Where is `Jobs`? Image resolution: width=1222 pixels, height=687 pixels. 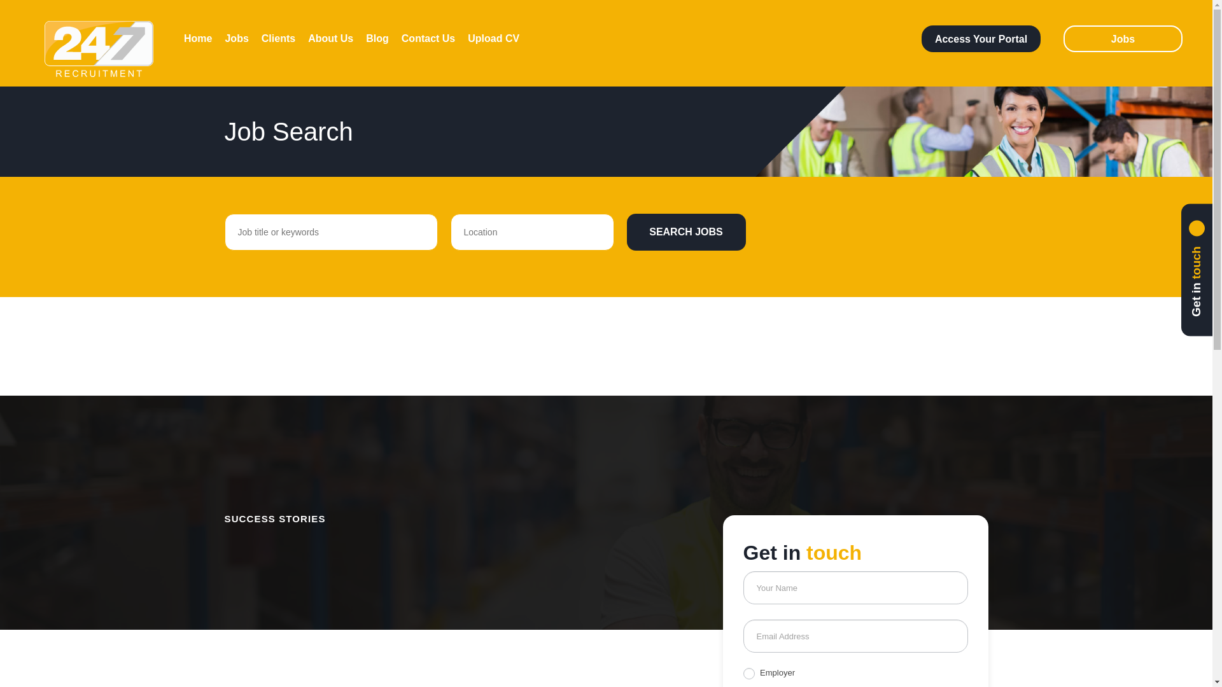 Jobs is located at coordinates (1123, 38).